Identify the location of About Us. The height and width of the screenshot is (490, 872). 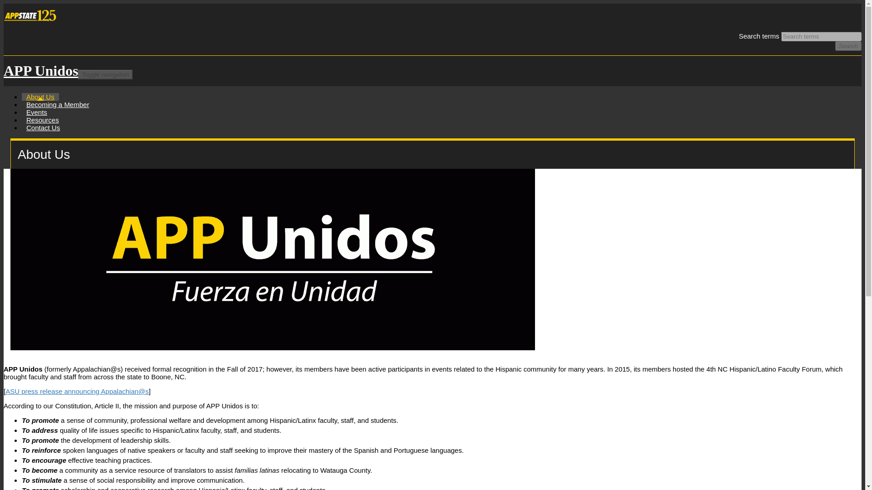
(40, 97).